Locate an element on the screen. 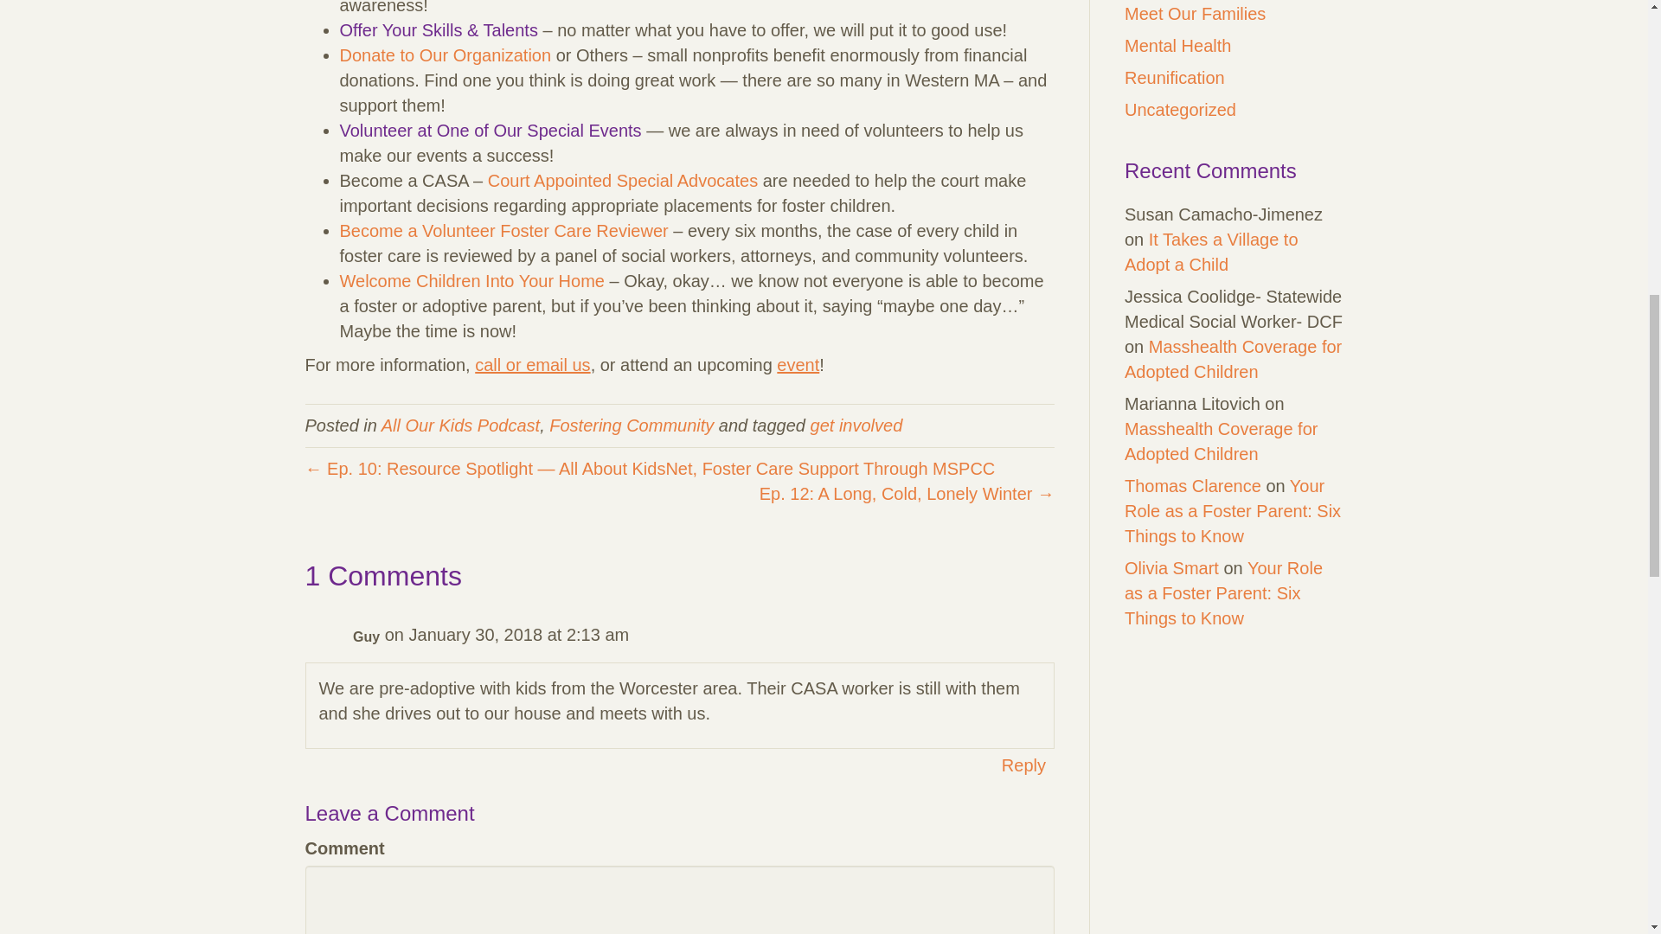  Donate to Our Organization is located at coordinates (445, 54).